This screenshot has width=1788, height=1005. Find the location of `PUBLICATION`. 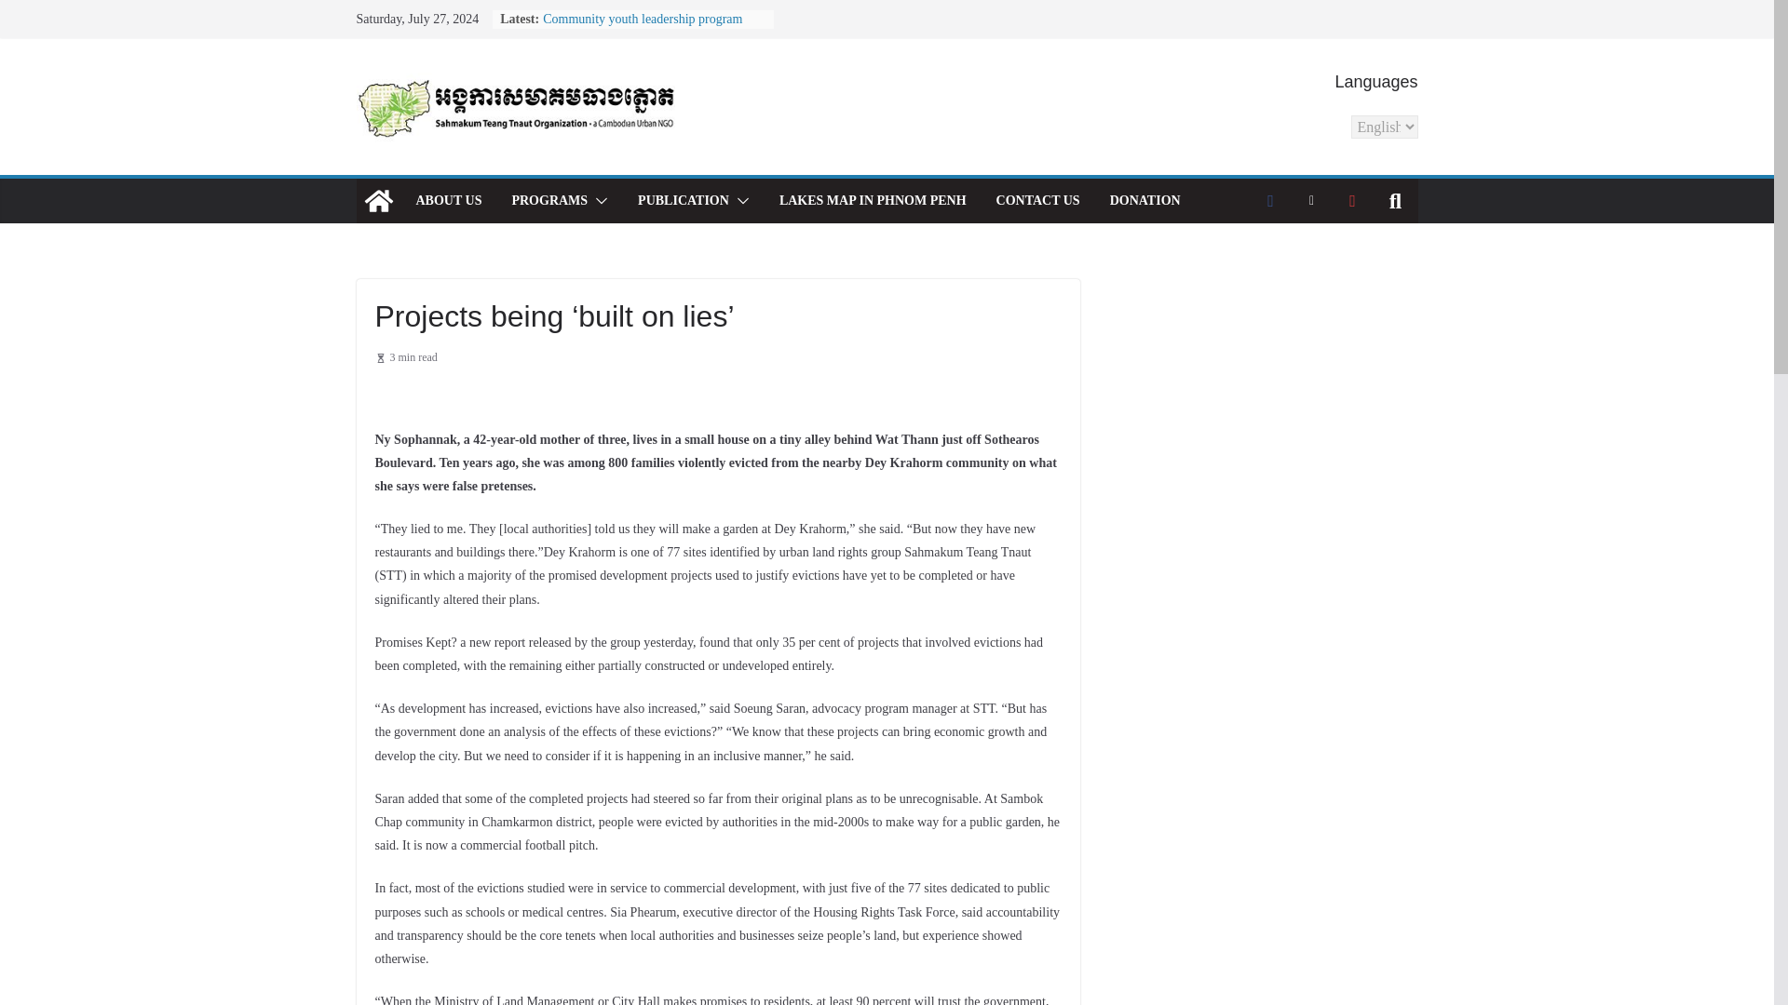

PUBLICATION is located at coordinates (684, 201).